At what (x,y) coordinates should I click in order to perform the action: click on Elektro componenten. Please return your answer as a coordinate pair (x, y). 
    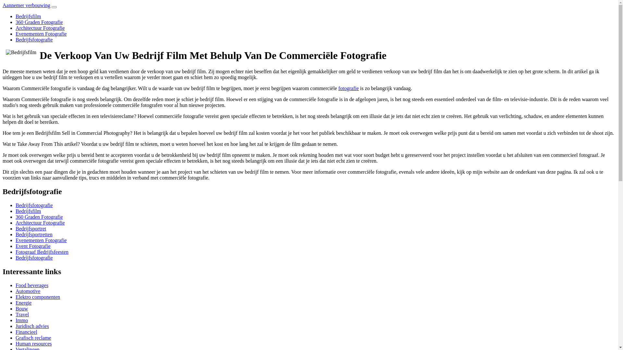
    Looking at the image, I should click on (38, 297).